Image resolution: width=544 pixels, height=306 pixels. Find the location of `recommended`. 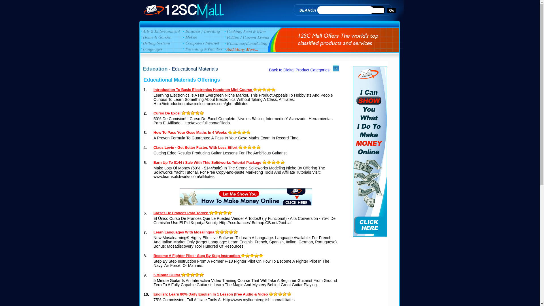

recommended is located at coordinates (184, 275).